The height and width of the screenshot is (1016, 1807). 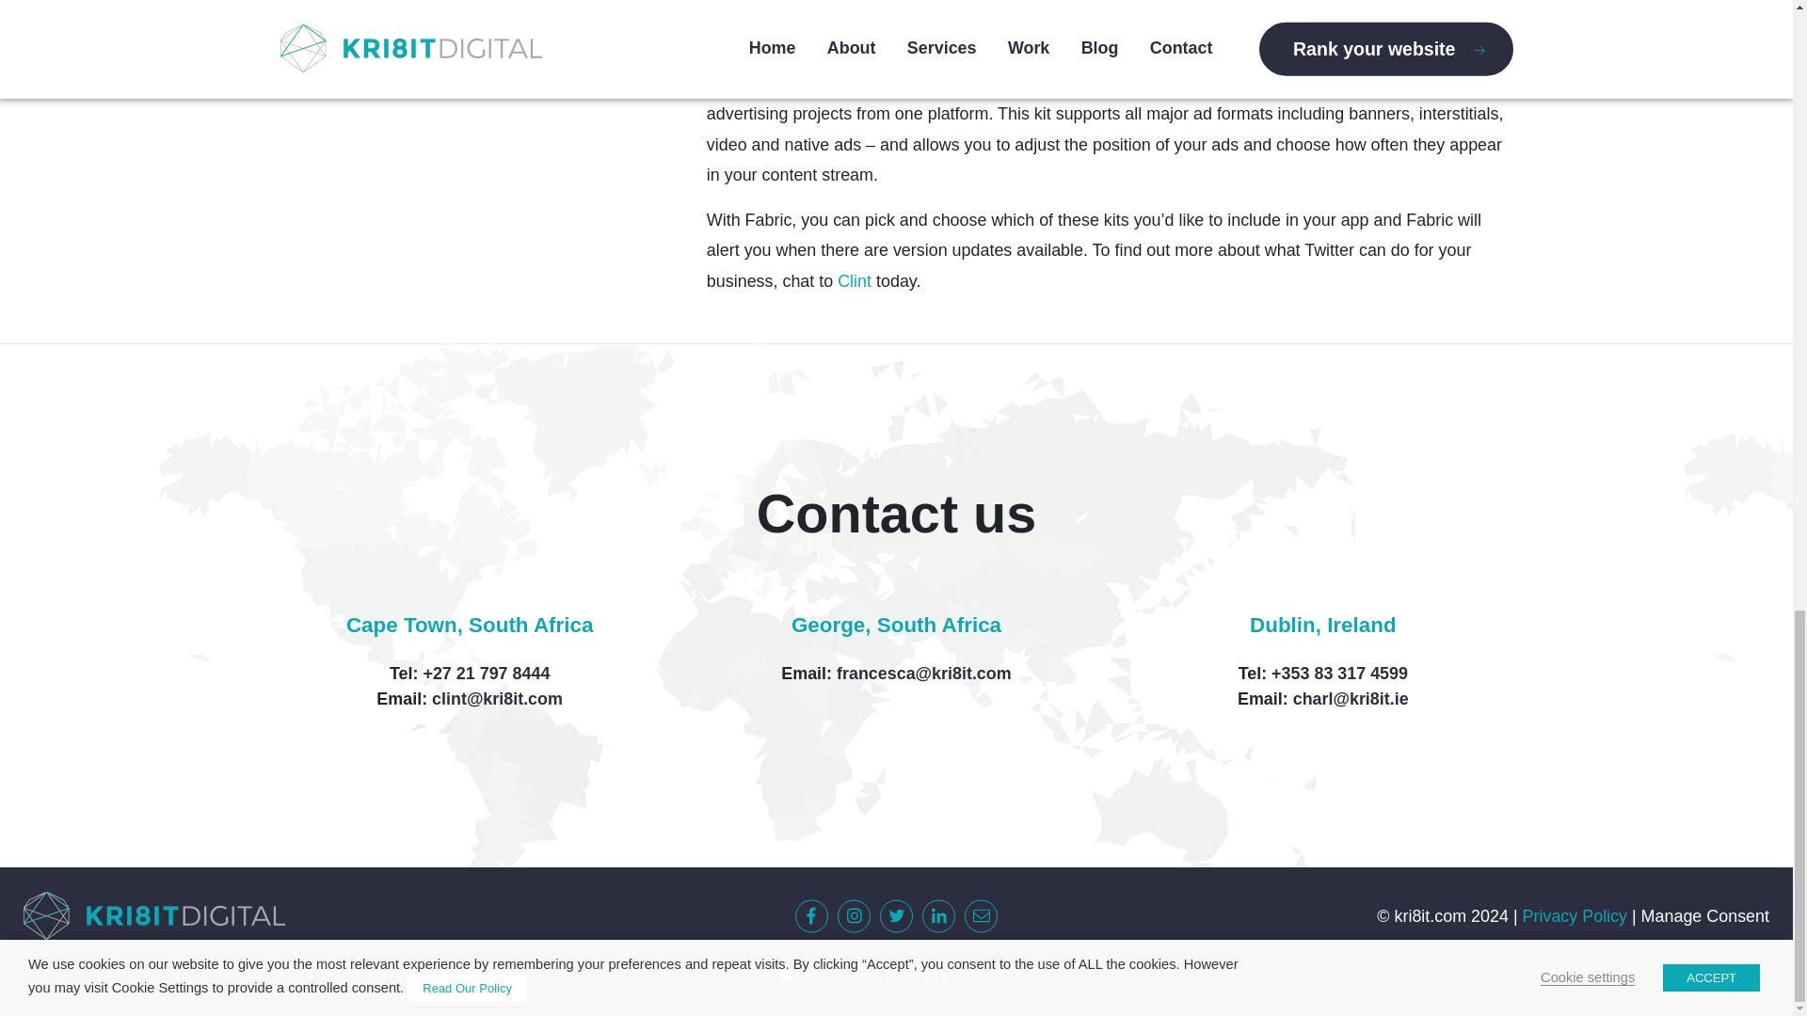 I want to click on DMCA.com Protection Status, so click(x=896, y=978).